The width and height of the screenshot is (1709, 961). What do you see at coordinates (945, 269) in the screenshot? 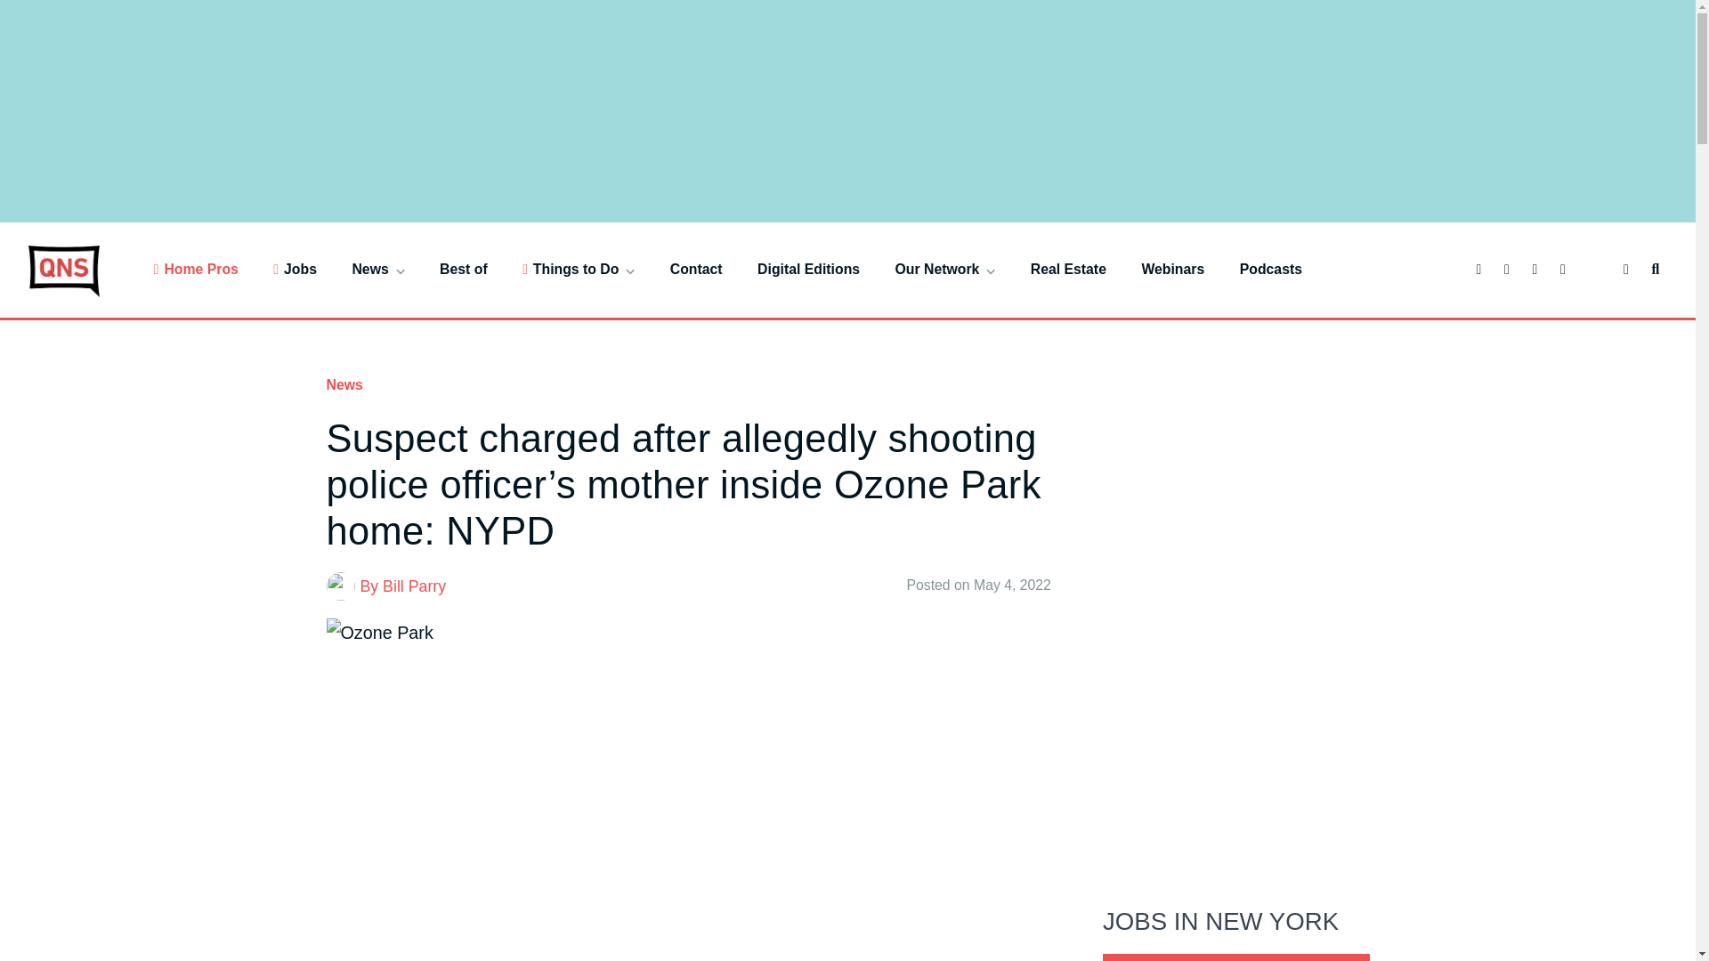
I see `Our Network` at bounding box center [945, 269].